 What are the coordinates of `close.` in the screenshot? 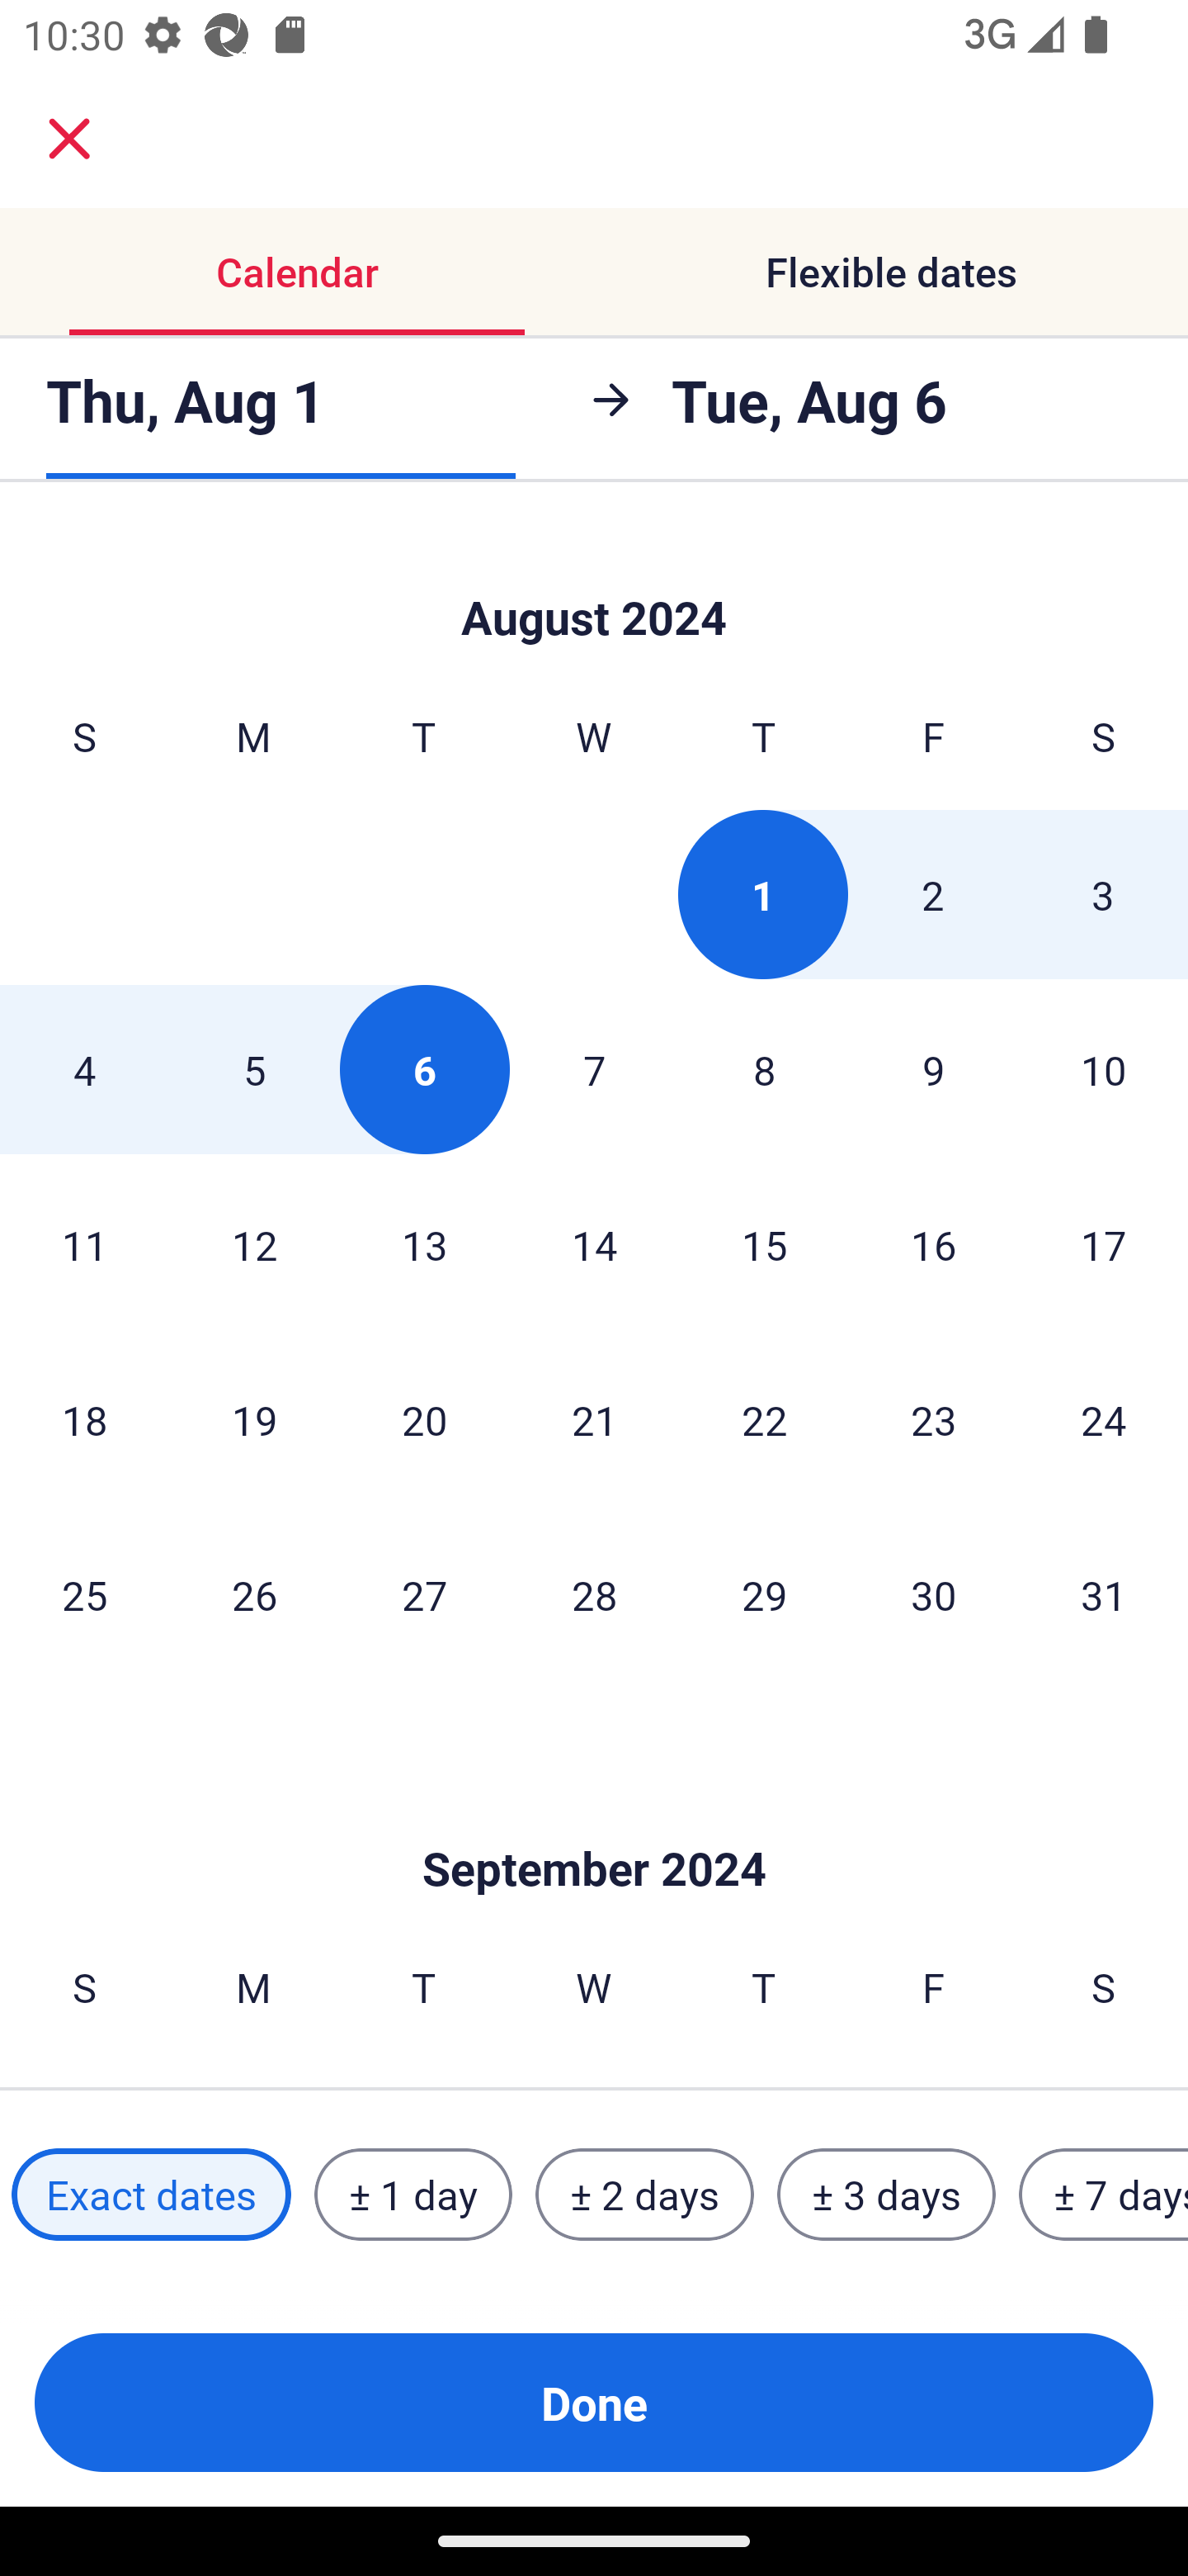 It's located at (69, 139).